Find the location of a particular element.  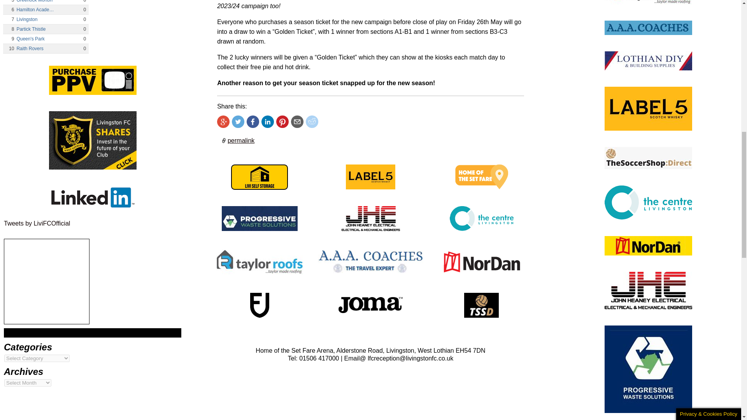

Click to share on Reddit is located at coordinates (312, 122).